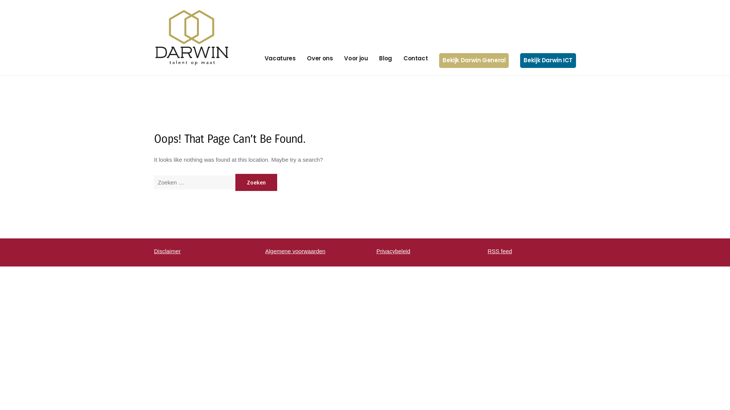 Image resolution: width=730 pixels, height=410 pixels. Describe the element at coordinates (393, 251) in the screenshot. I see `Privacybeleid` at that location.